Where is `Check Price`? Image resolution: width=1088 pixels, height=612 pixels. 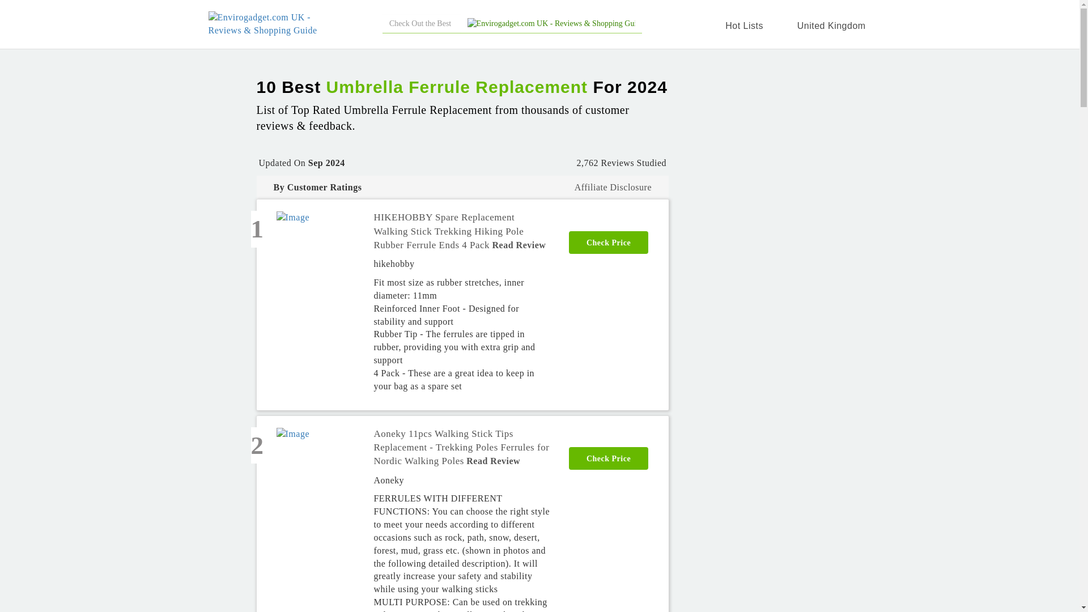
Check Price is located at coordinates (609, 241).